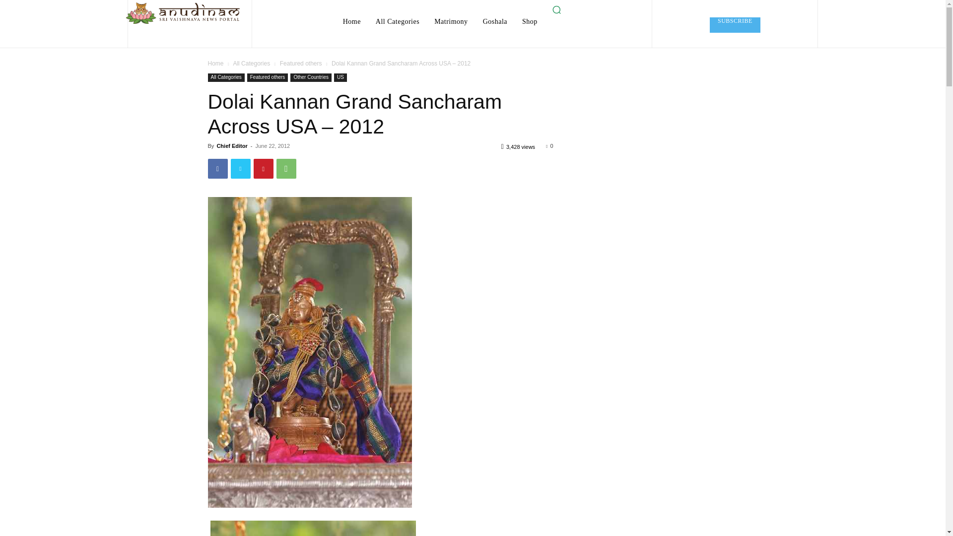 The height and width of the screenshot is (536, 953). Describe the element at coordinates (217, 168) in the screenshot. I see `Facebook` at that location.